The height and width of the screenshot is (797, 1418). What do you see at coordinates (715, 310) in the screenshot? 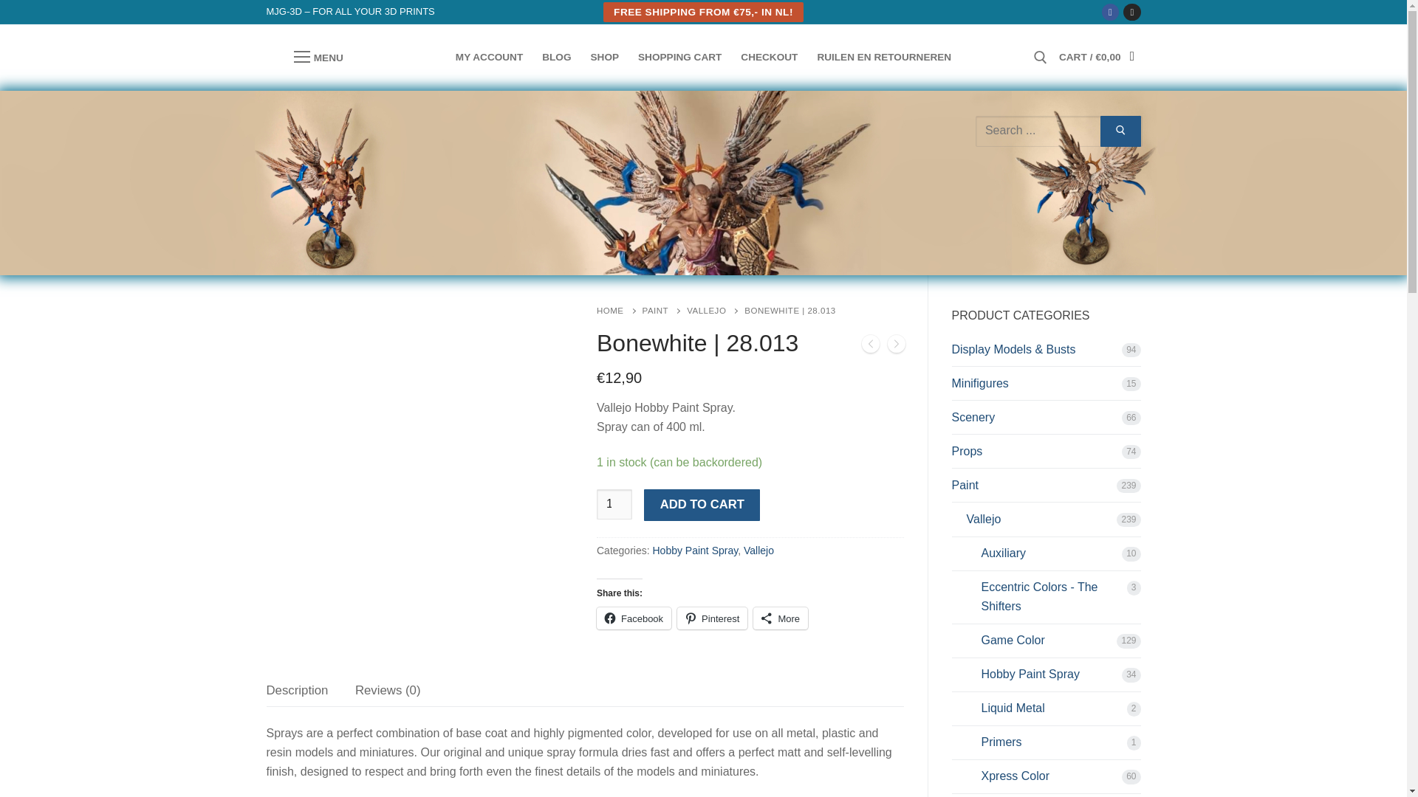
I see `VALLEJO` at bounding box center [715, 310].